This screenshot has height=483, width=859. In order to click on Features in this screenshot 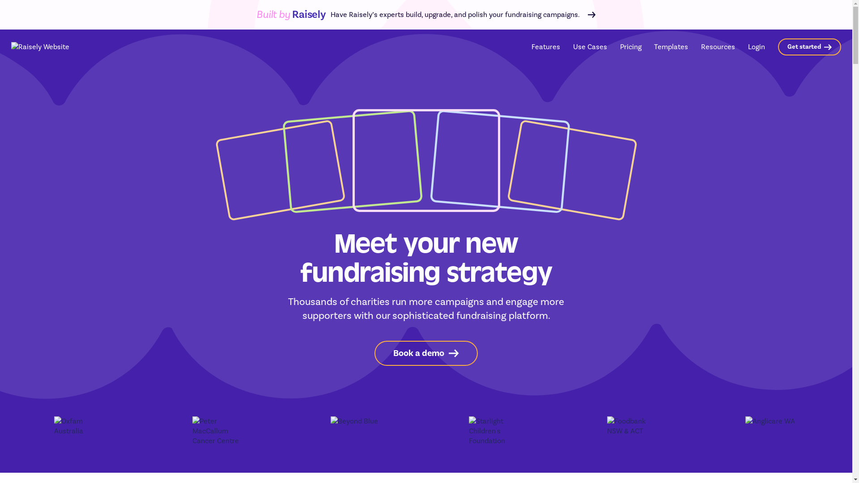, I will do `click(546, 47)`.